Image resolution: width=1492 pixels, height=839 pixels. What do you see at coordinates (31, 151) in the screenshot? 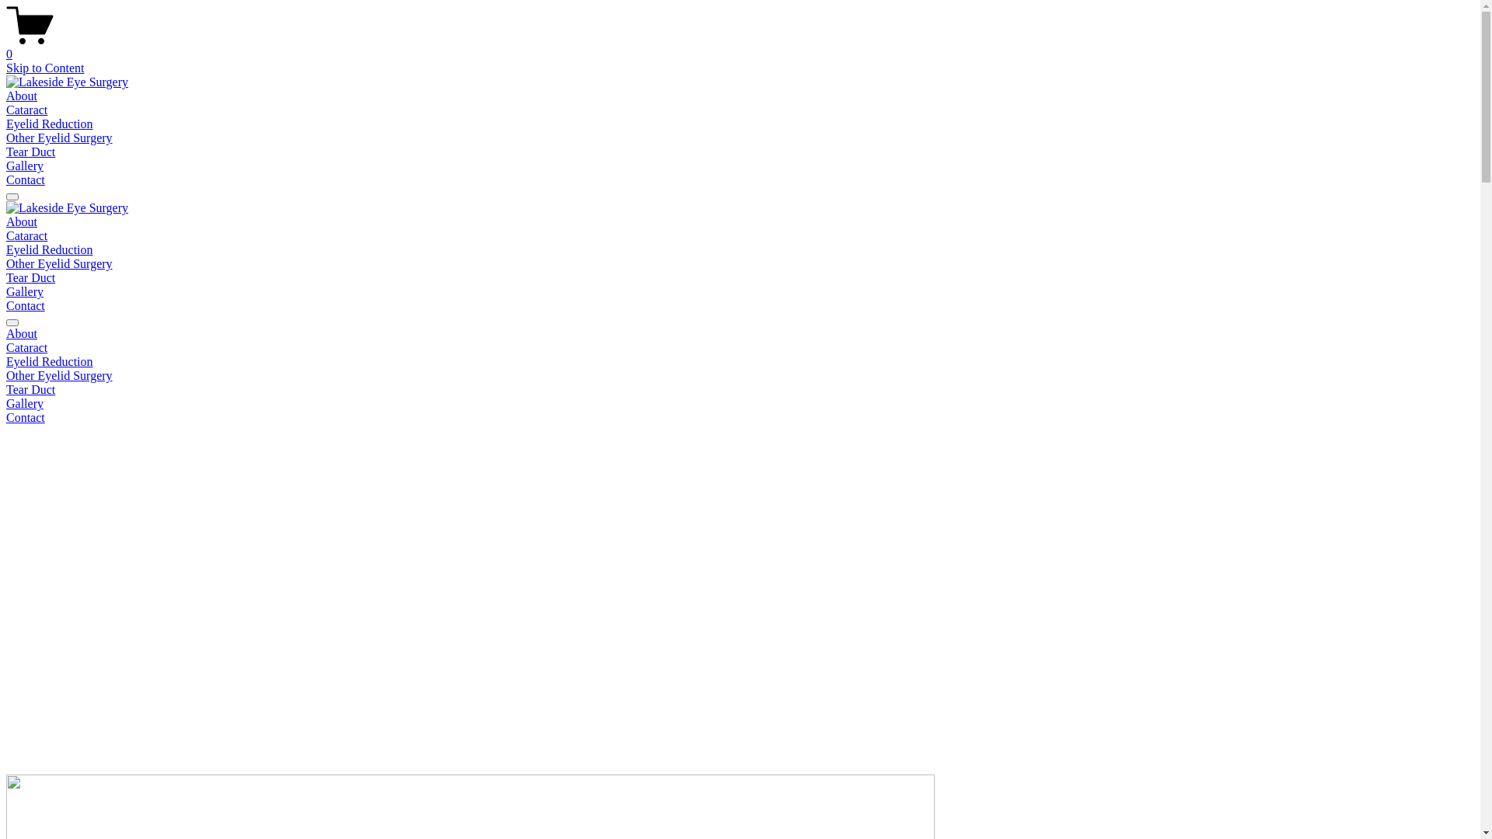
I see `Tear Duct` at bounding box center [31, 151].